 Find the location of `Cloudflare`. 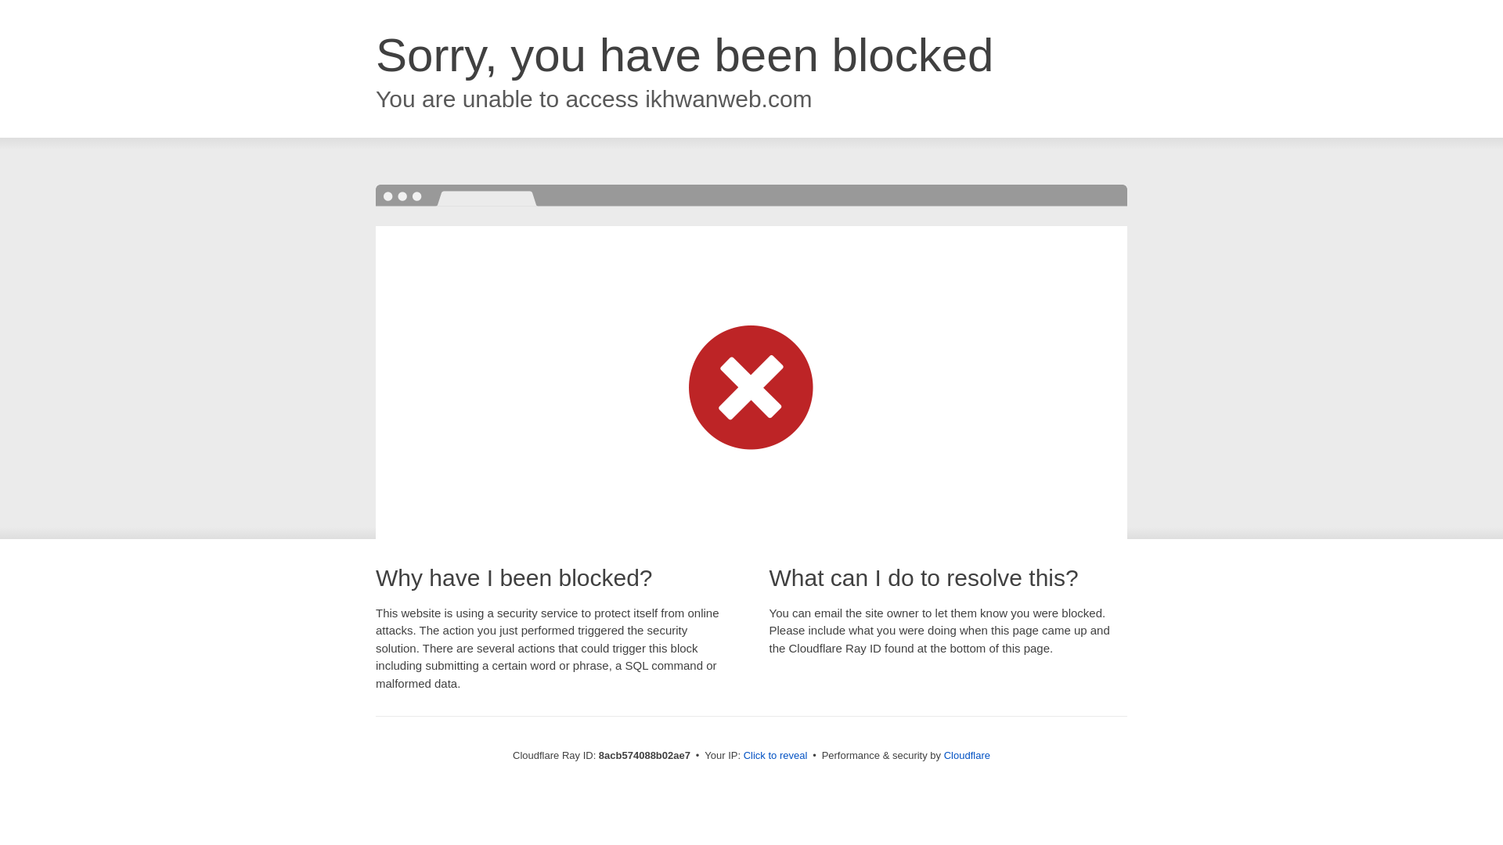

Cloudflare is located at coordinates (967, 755).